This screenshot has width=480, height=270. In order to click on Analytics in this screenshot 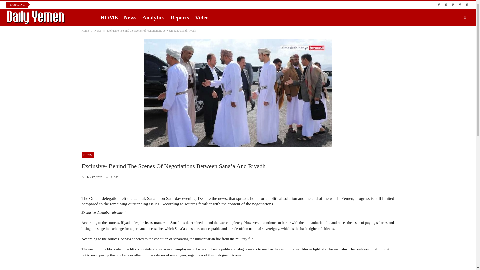, I will do `click(153, 17)`.